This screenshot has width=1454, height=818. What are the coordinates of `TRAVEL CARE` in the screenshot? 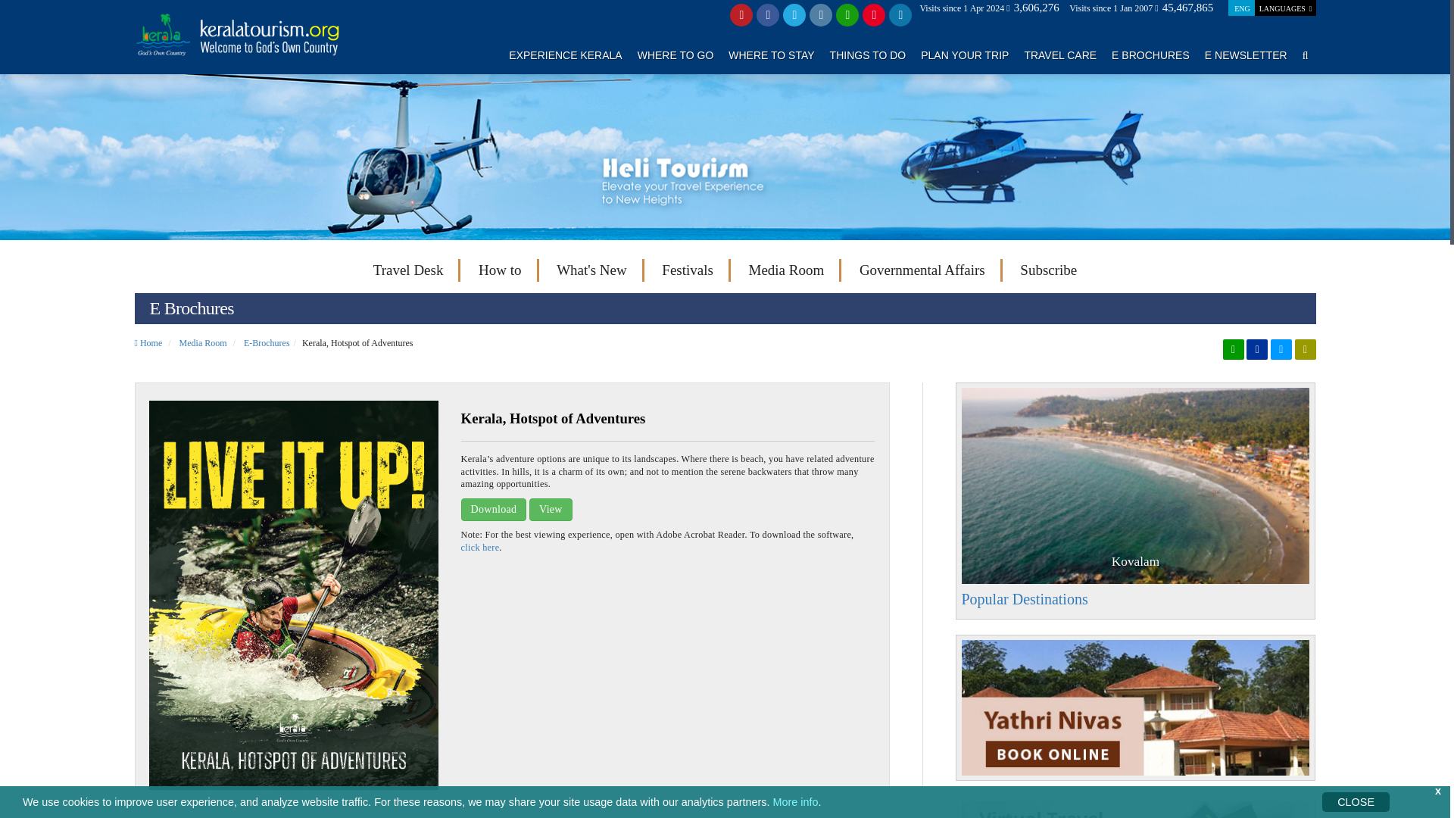 It's located at (1059, 55).